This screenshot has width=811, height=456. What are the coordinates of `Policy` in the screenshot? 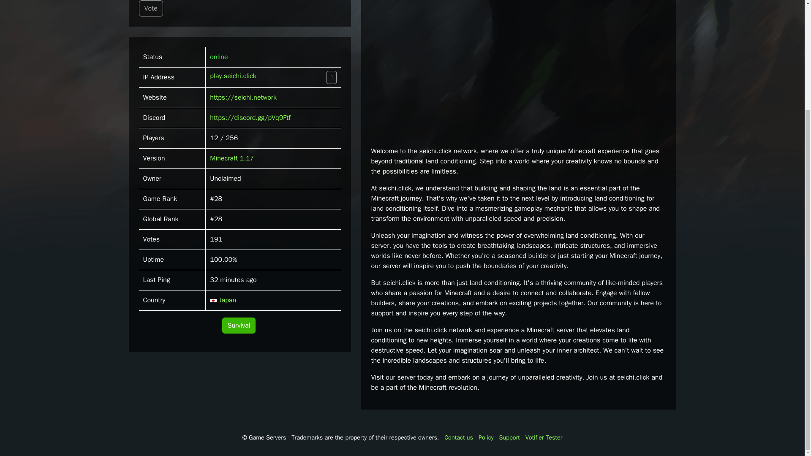 It's located at (486, 437).